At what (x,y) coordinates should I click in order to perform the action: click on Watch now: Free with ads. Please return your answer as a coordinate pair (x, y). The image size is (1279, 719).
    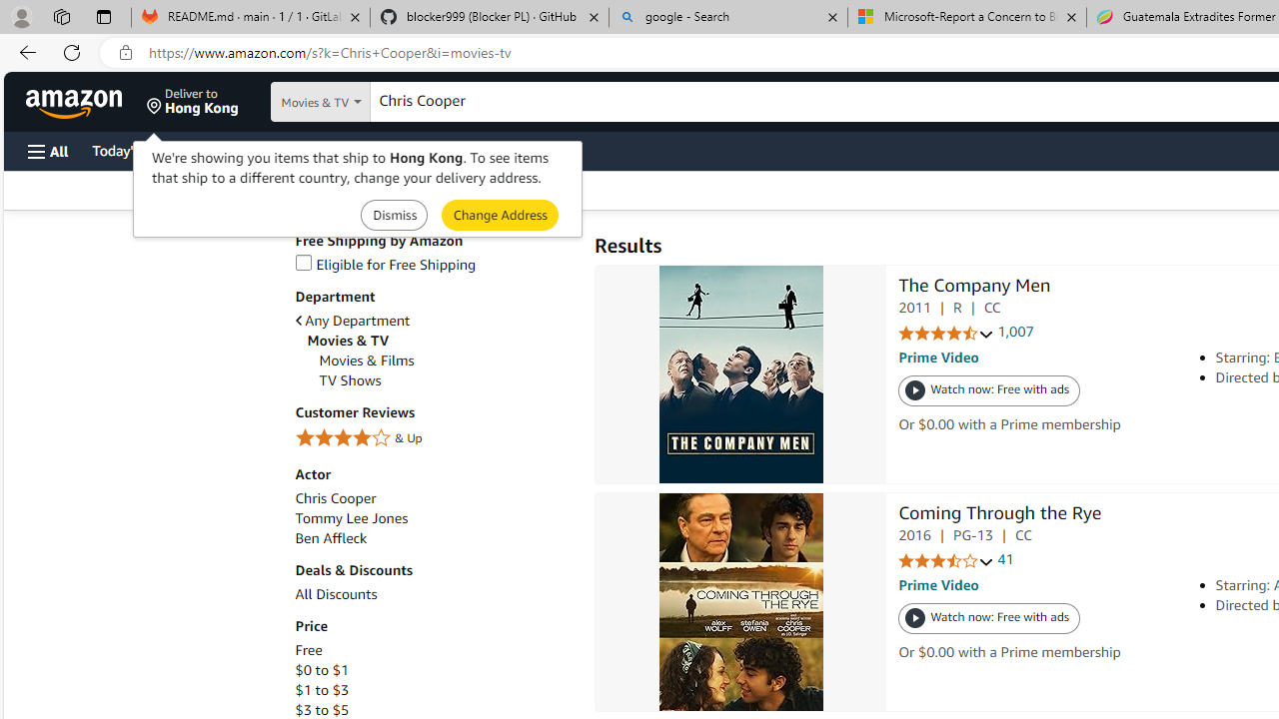
    Looking at the image, I should click on (989, 619).